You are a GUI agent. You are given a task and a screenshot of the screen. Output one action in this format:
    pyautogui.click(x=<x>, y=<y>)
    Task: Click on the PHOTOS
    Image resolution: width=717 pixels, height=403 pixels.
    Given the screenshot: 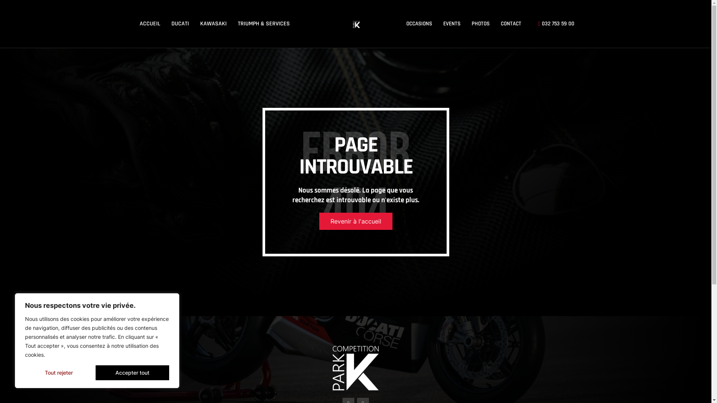 What is the action you would take?
    pyautogui.click(x=481, y=24)
    